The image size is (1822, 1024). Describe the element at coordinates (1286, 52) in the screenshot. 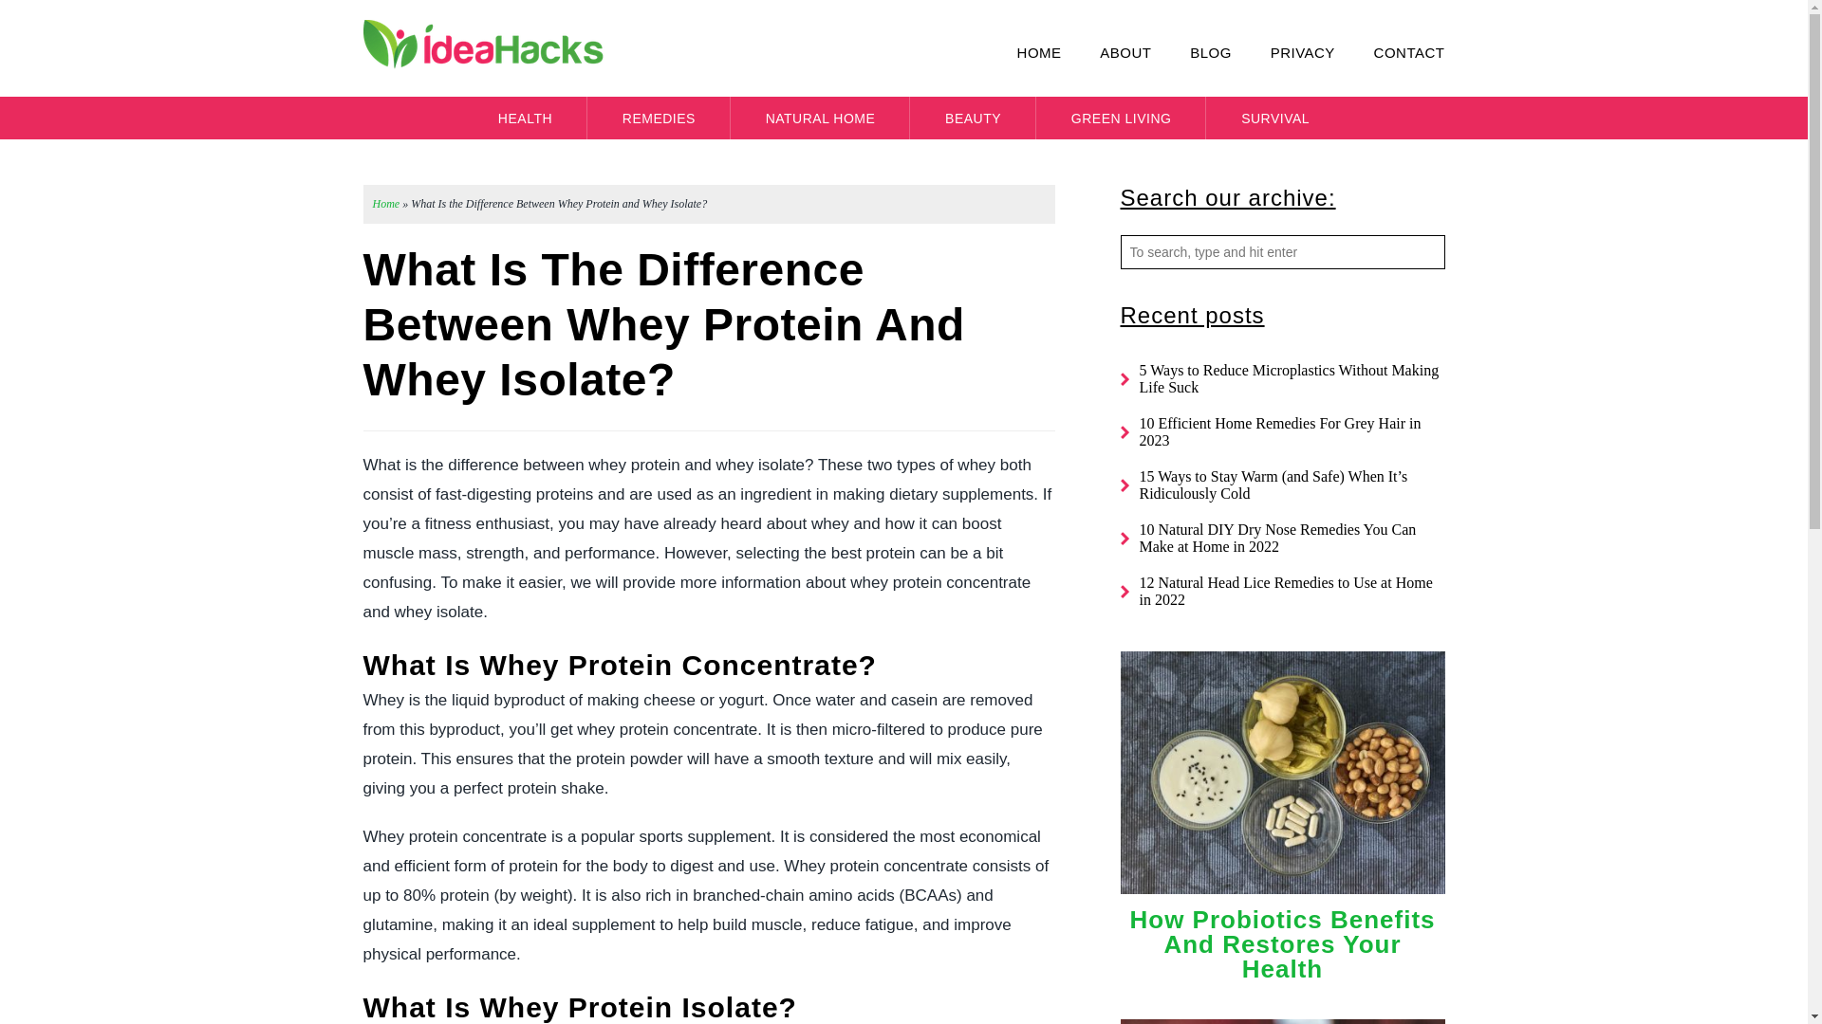

I see `PRIVACY` at that location.